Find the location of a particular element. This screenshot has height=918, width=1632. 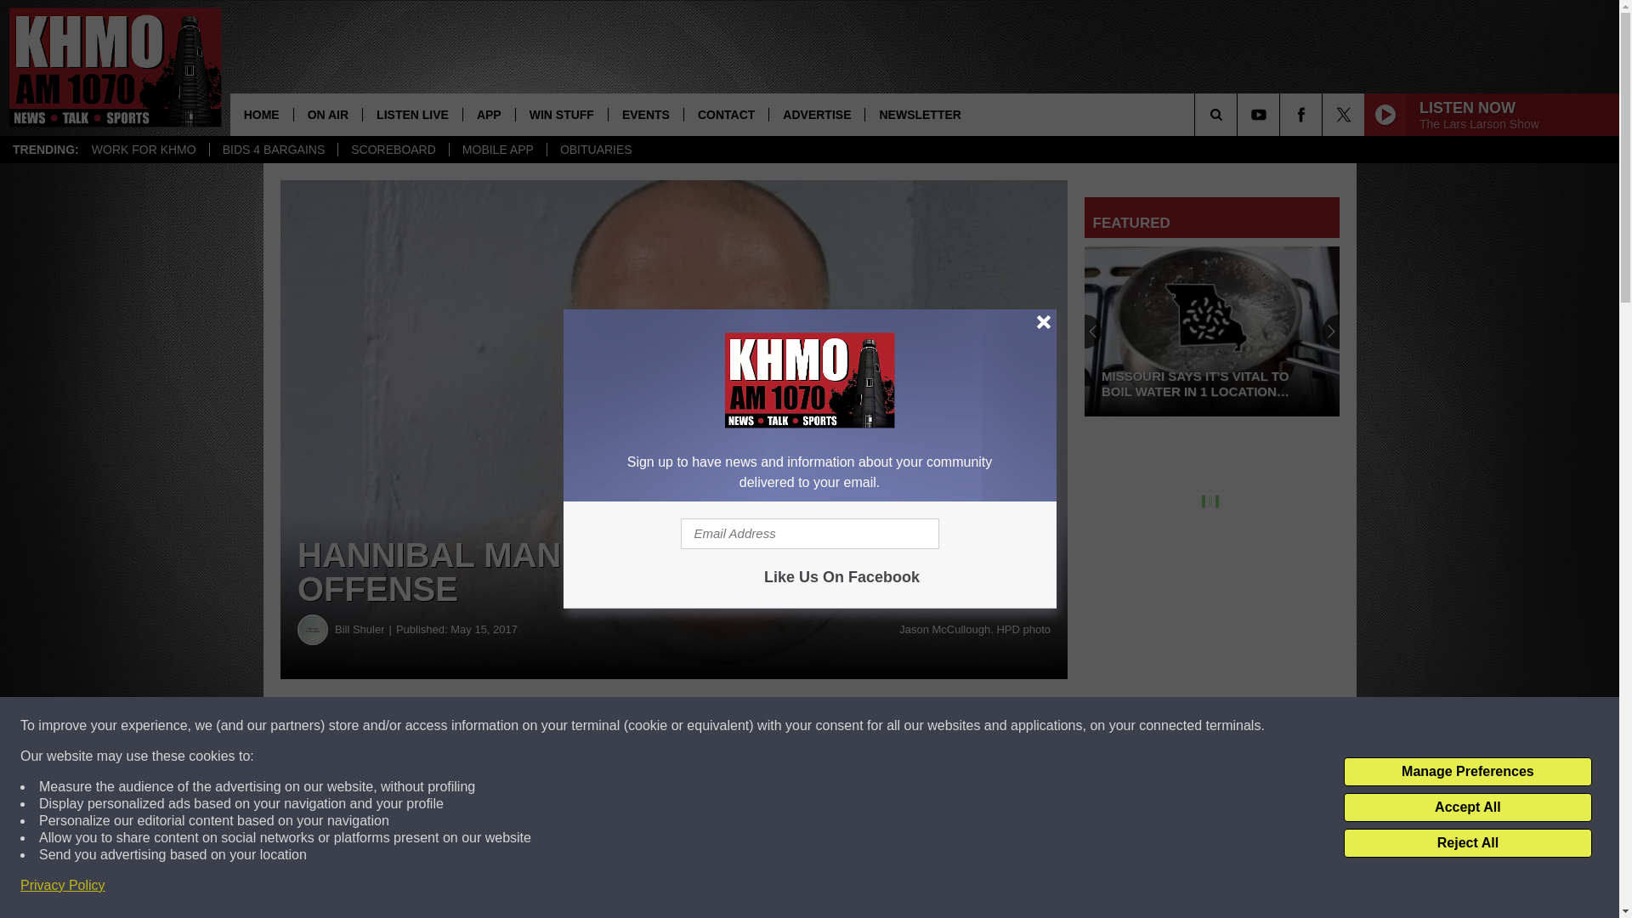

CONTACT is located at coordinates (726, 114).